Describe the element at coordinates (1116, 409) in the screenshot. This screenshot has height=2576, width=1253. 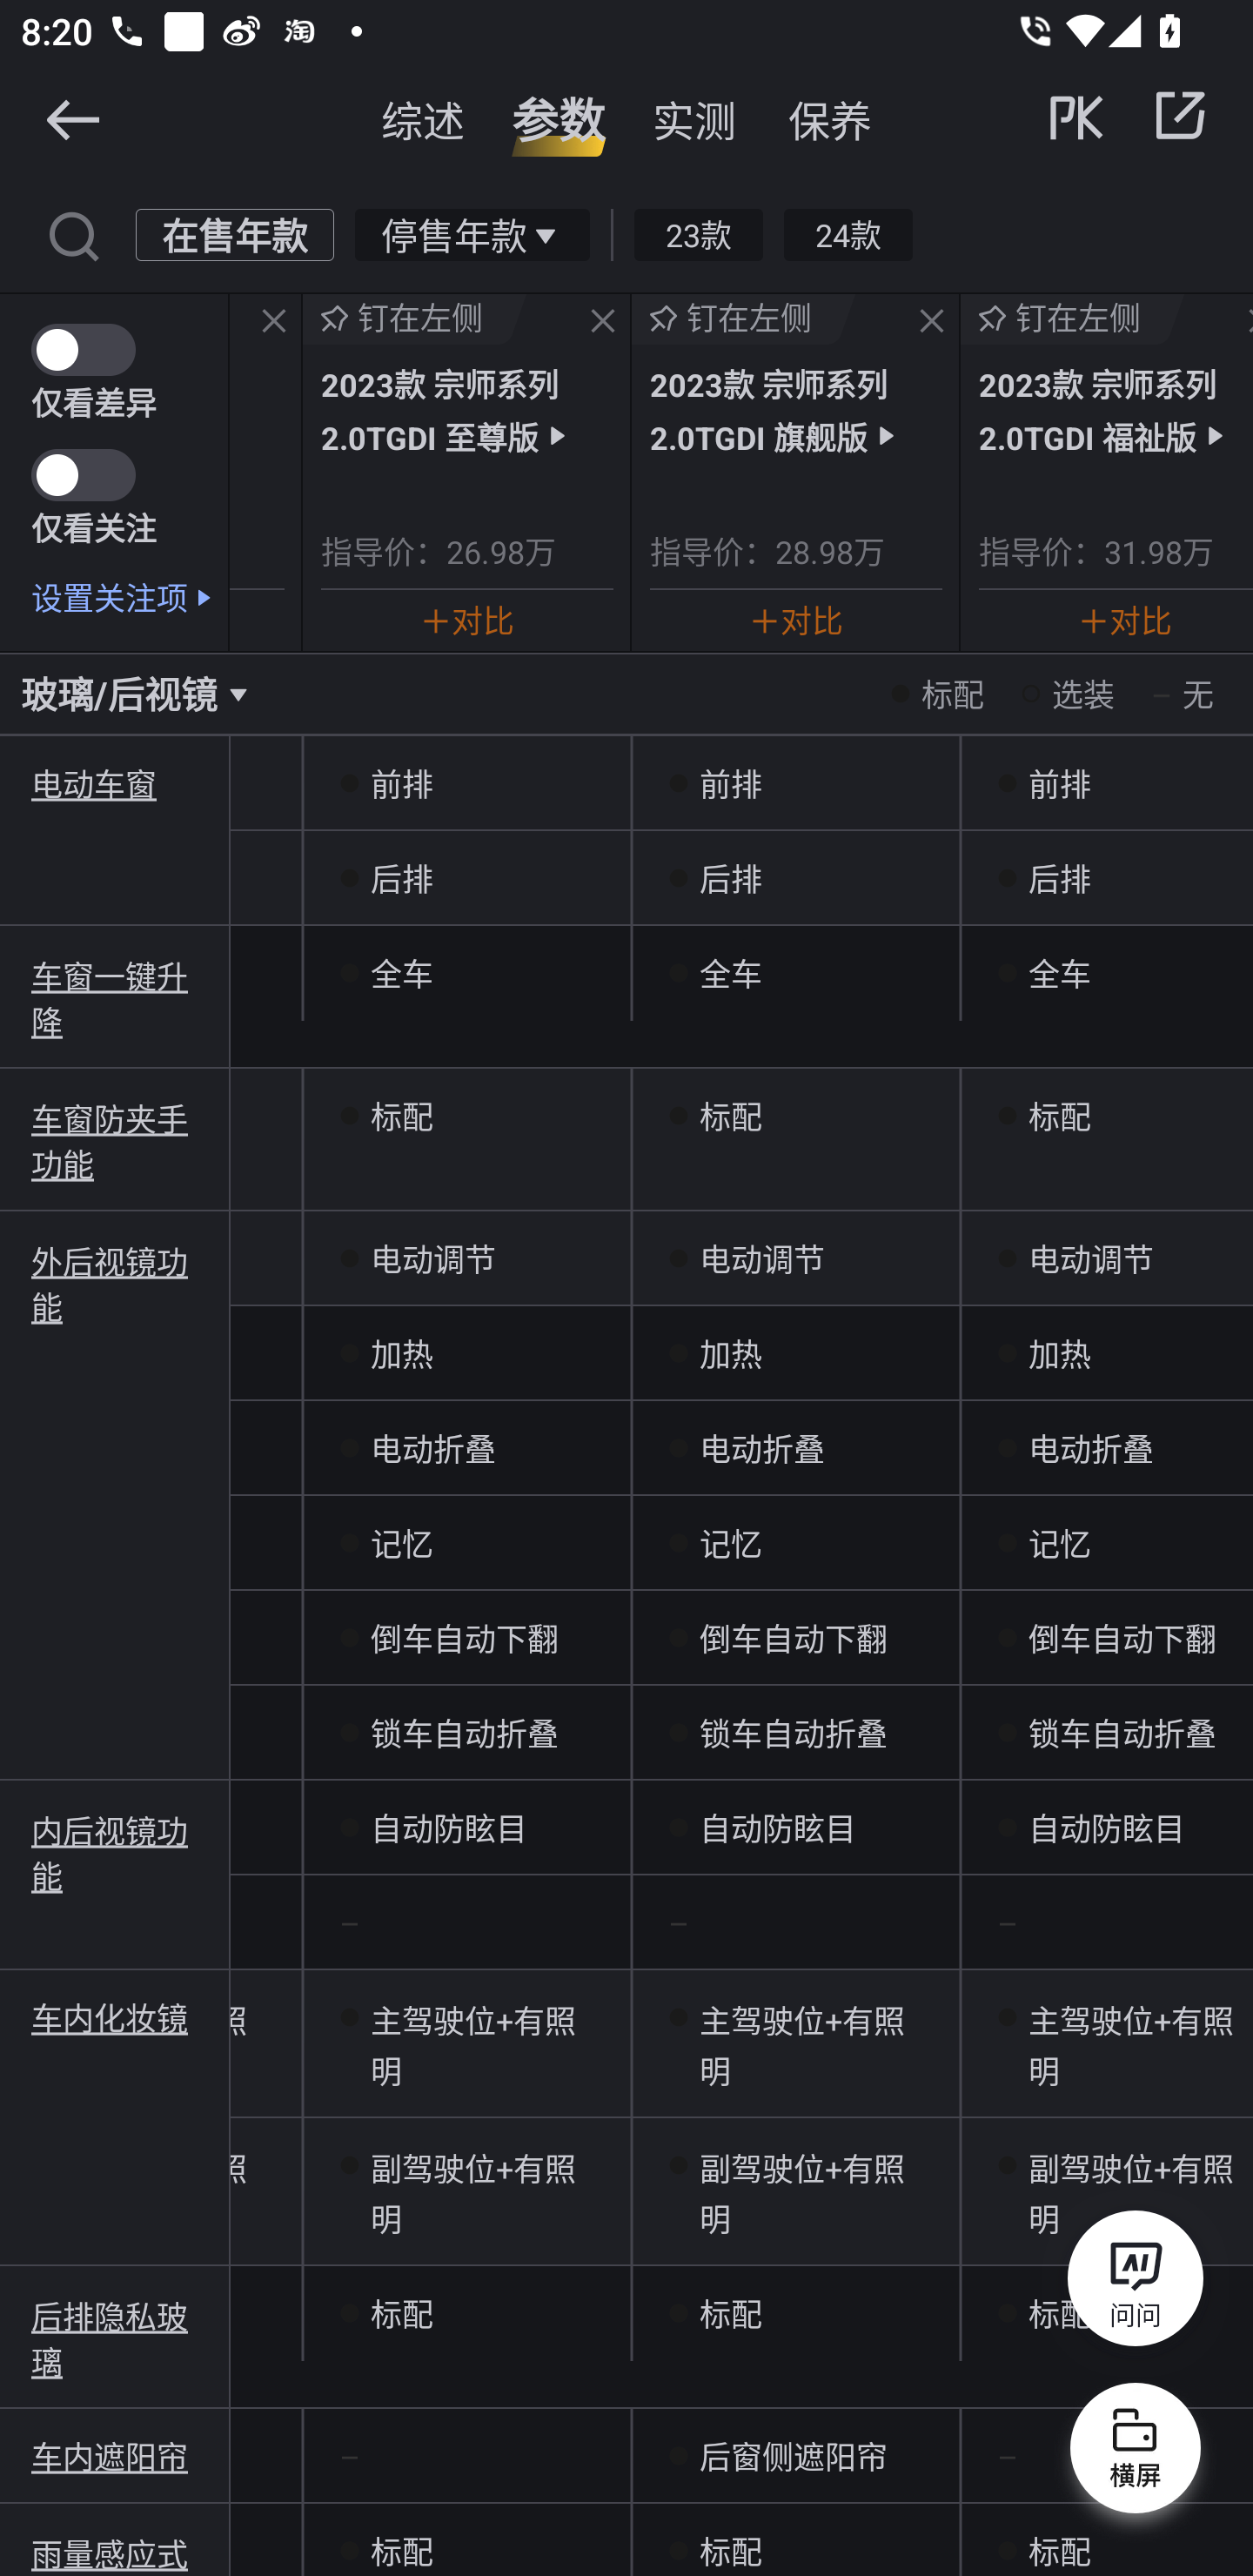
I see `2023款 宗师系列 2.0TGDI 福祉版 ` at that location.